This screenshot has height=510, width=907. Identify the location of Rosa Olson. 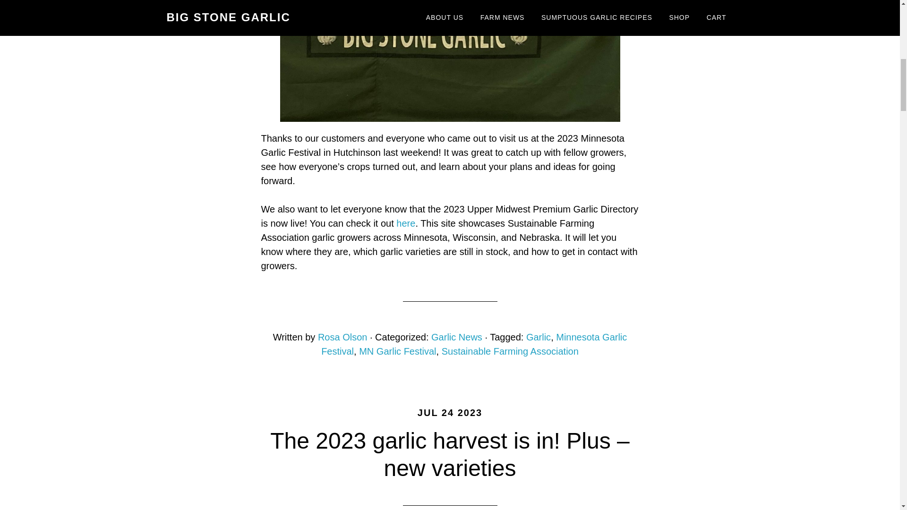
(342, 337).